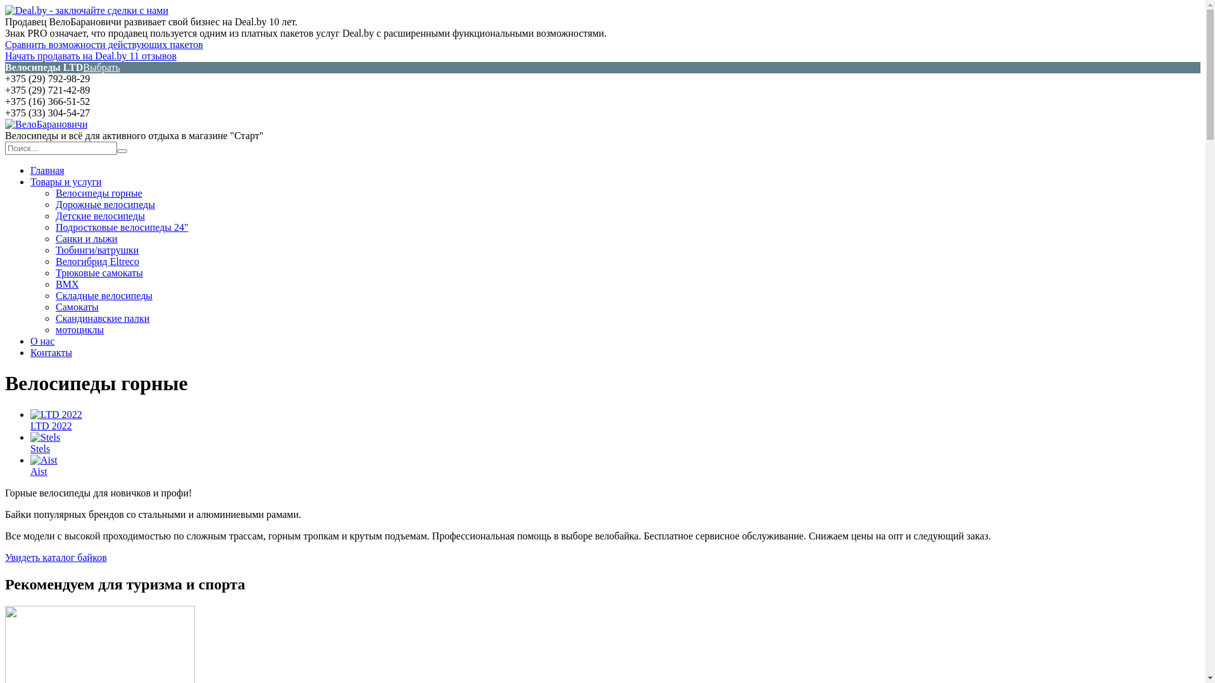 The width and height of the screenshot is (1215, 683). What do you see at coordinates (46, 438) in the screenshot?
I see `Stels` at bounding box center [46, 438].